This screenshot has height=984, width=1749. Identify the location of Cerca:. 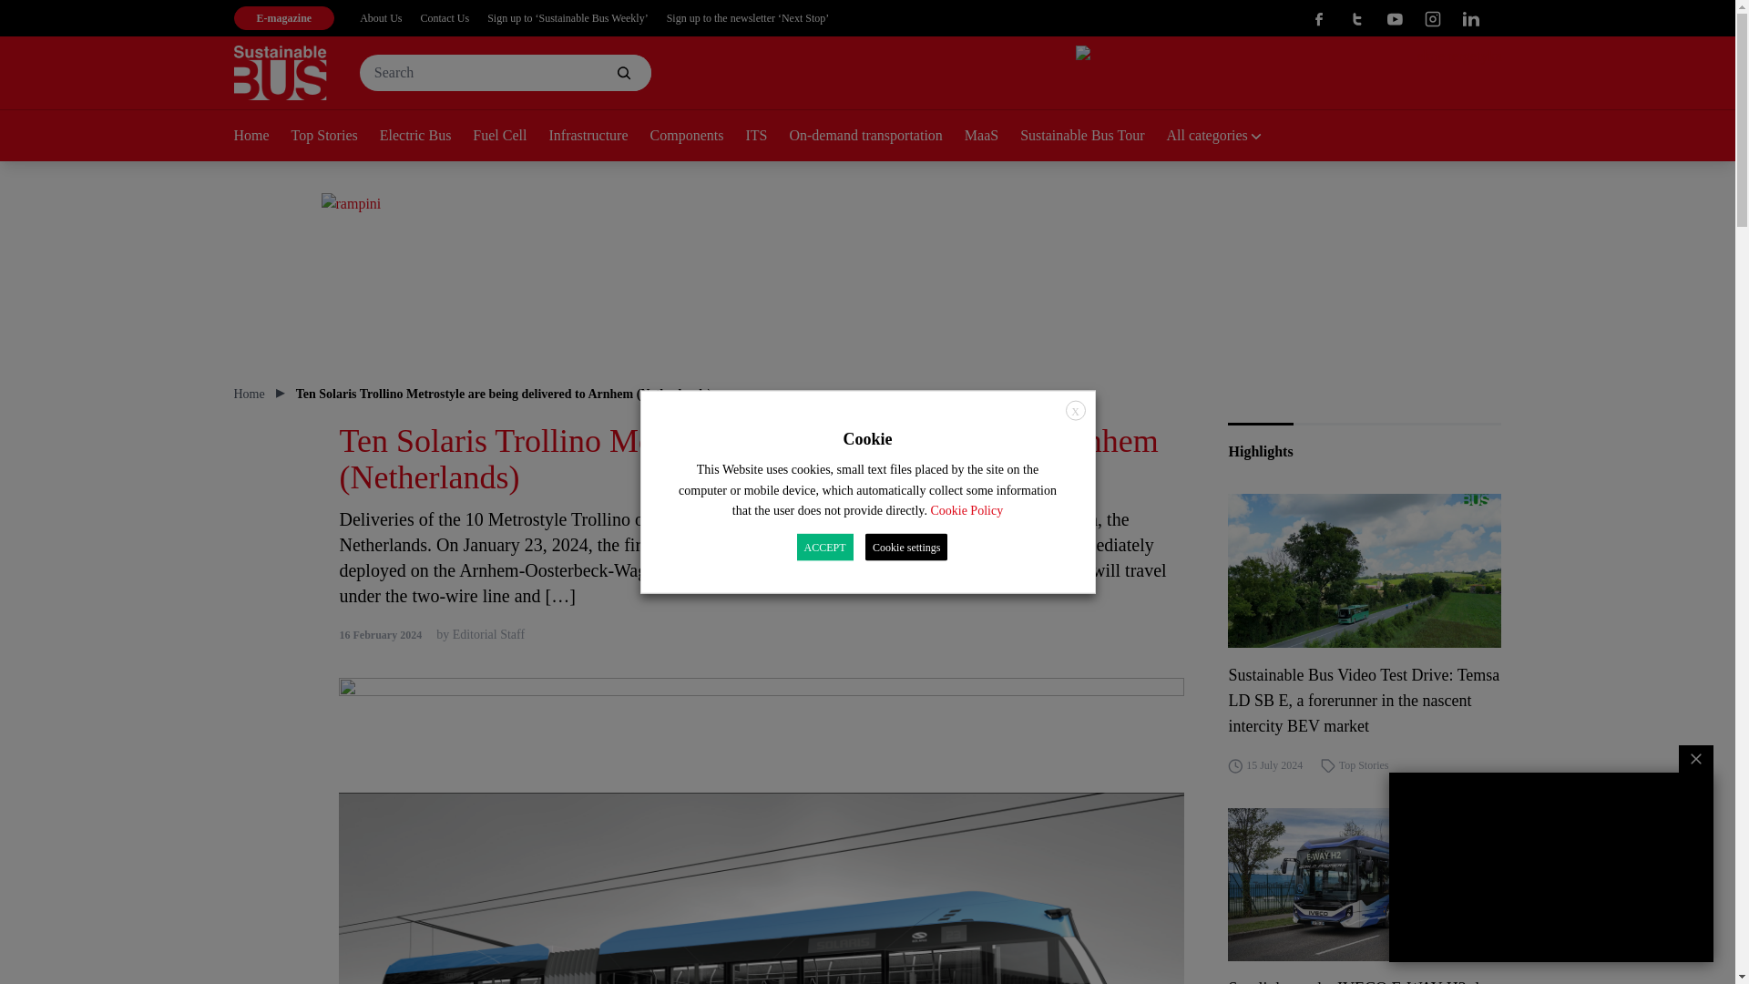
(505, 73).